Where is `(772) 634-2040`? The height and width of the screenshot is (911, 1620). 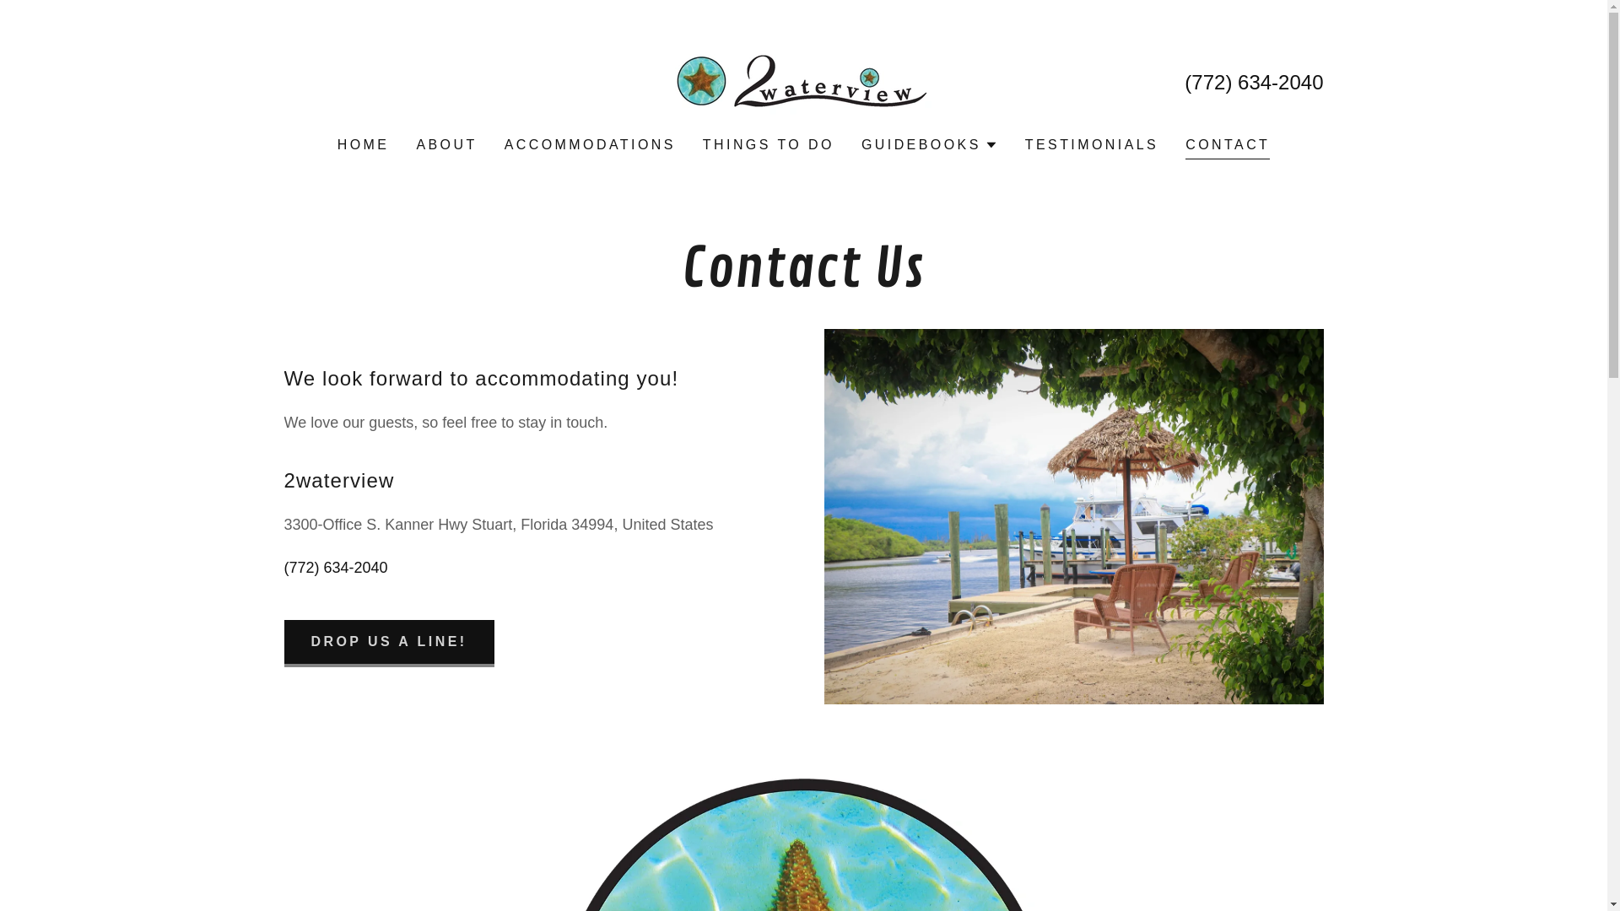
(772) 634-2040 is located at coordinates (1254, 83).